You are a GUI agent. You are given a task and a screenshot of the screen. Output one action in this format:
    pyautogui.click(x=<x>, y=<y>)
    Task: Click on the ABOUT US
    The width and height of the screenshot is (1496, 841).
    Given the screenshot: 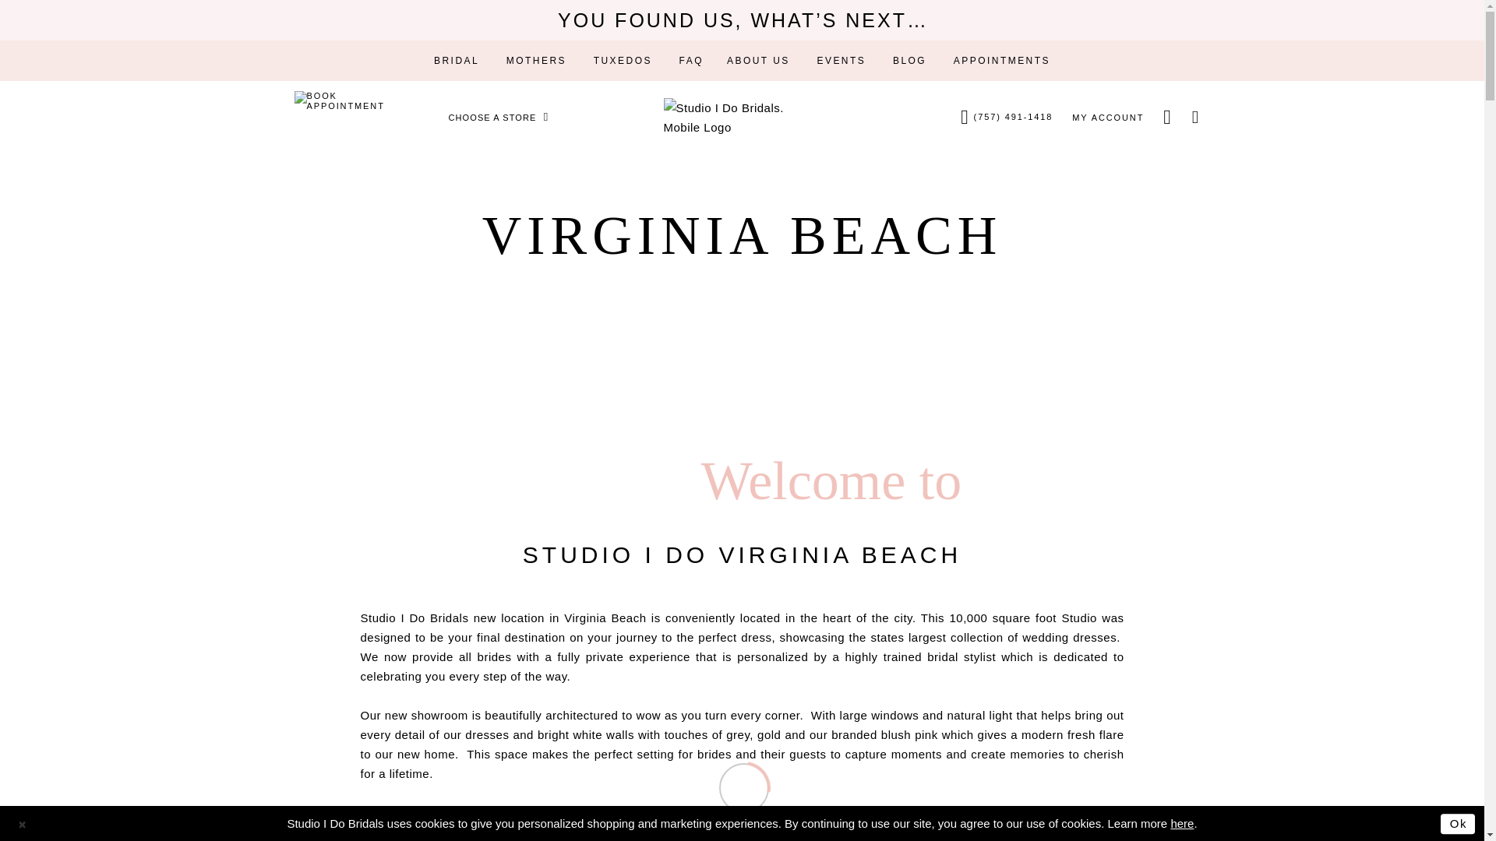 What is the action you would take?
    pyautogui.click(x=758, y=60)
    